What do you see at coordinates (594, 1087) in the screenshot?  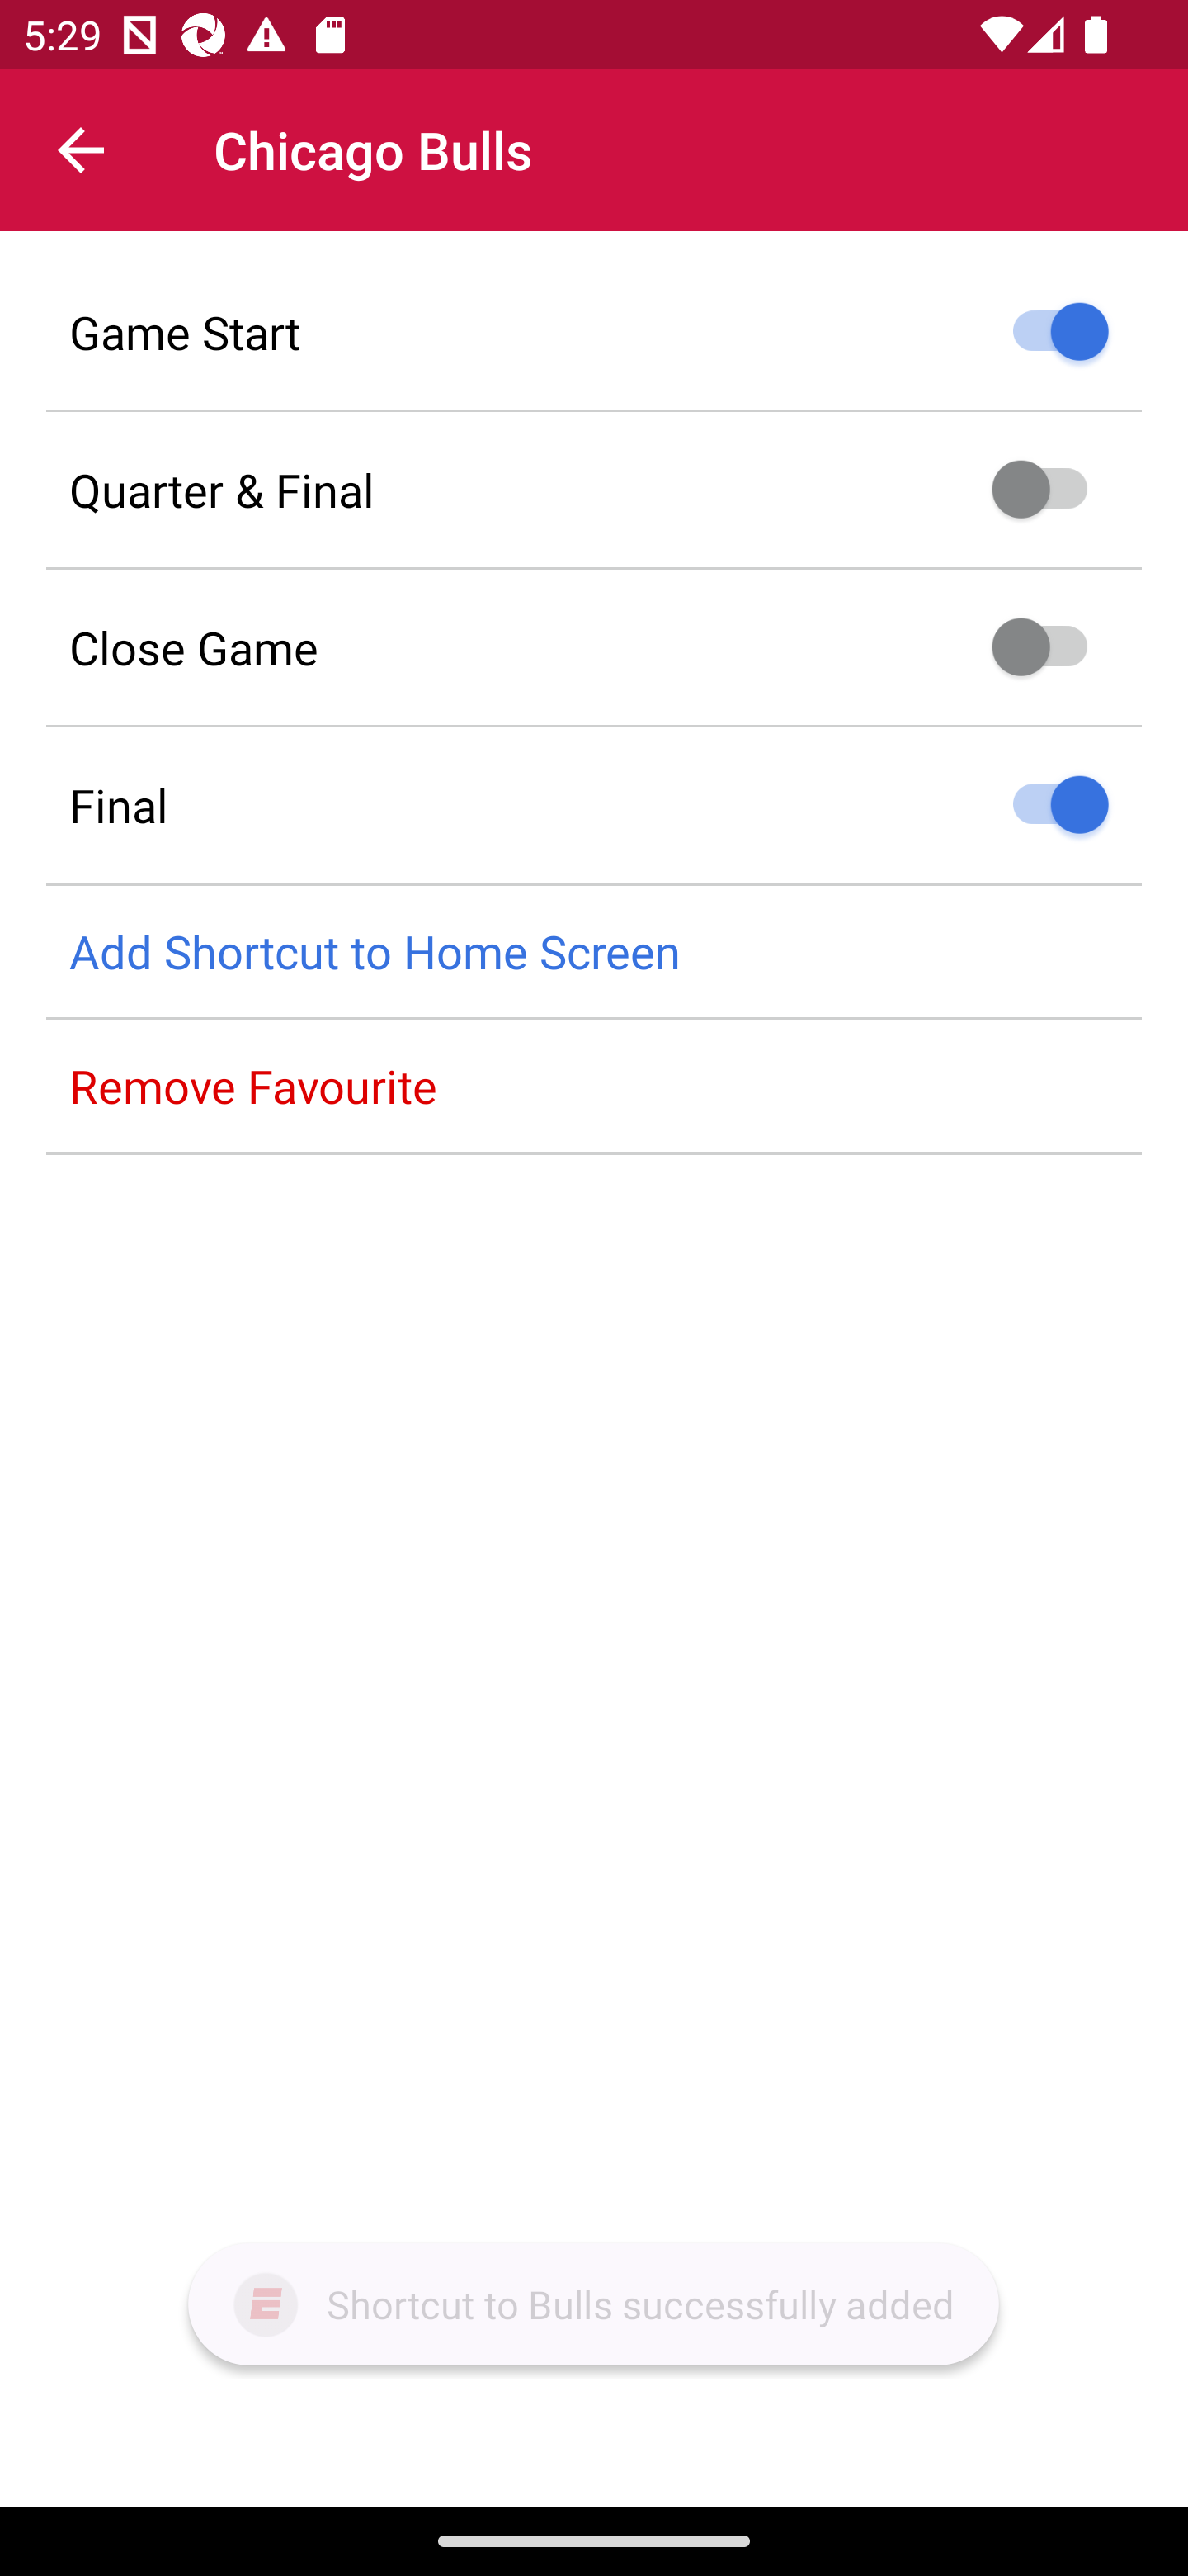 I see `Remove Favourite` at bounding box center [594, 1087].